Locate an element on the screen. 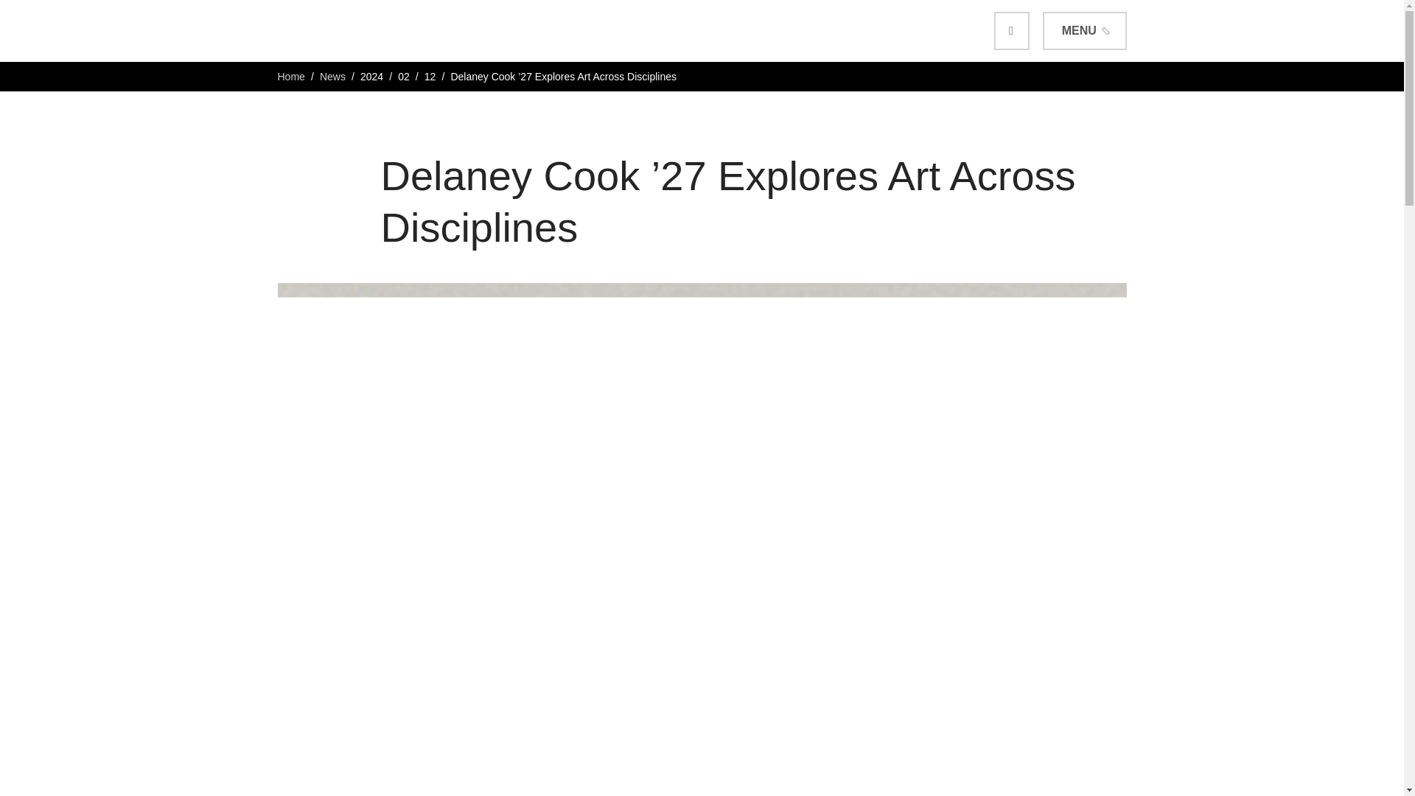 The height and width of the screenshot is (796, 1415). Home is located at coordinates (290, 77).